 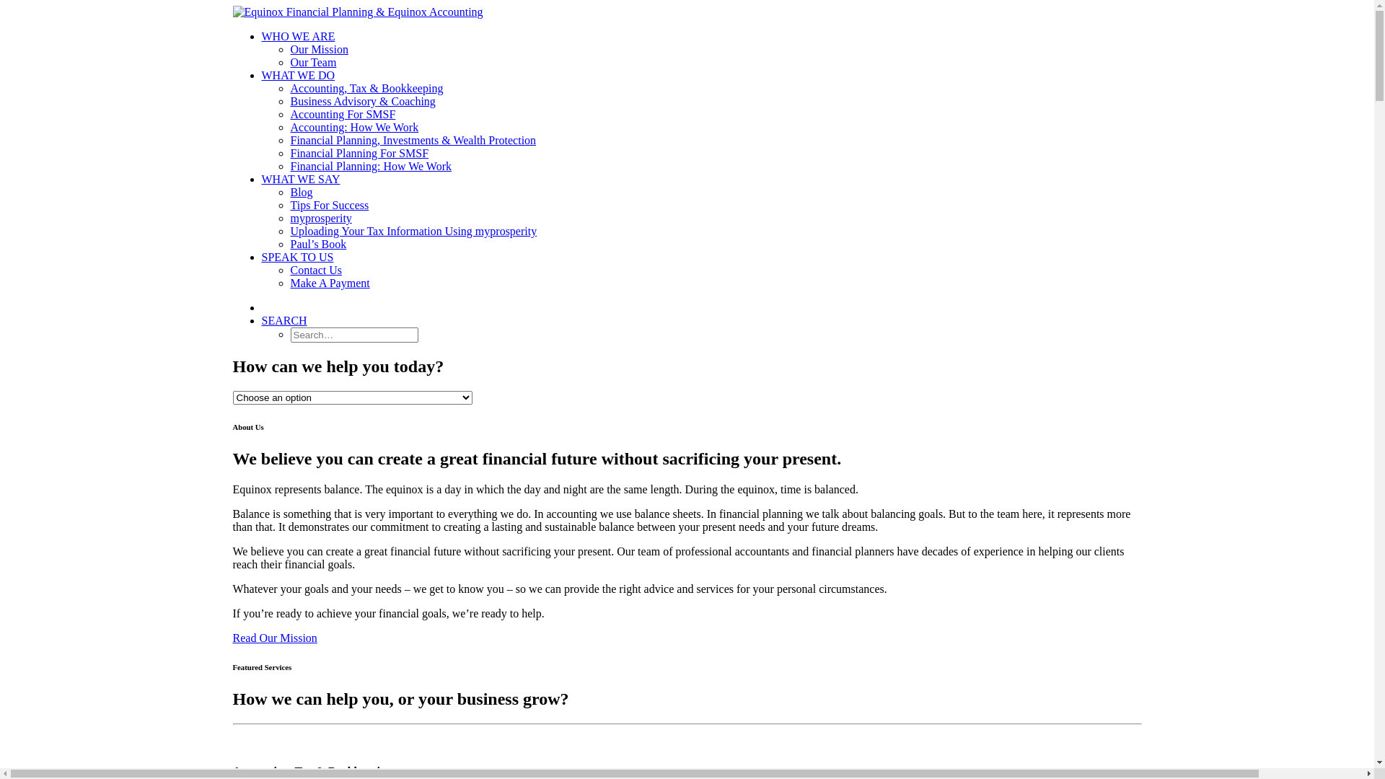 What do you see at coordinates (302, 192) in the screenshot?
I see `Blog` at bounding box center [302, 192].